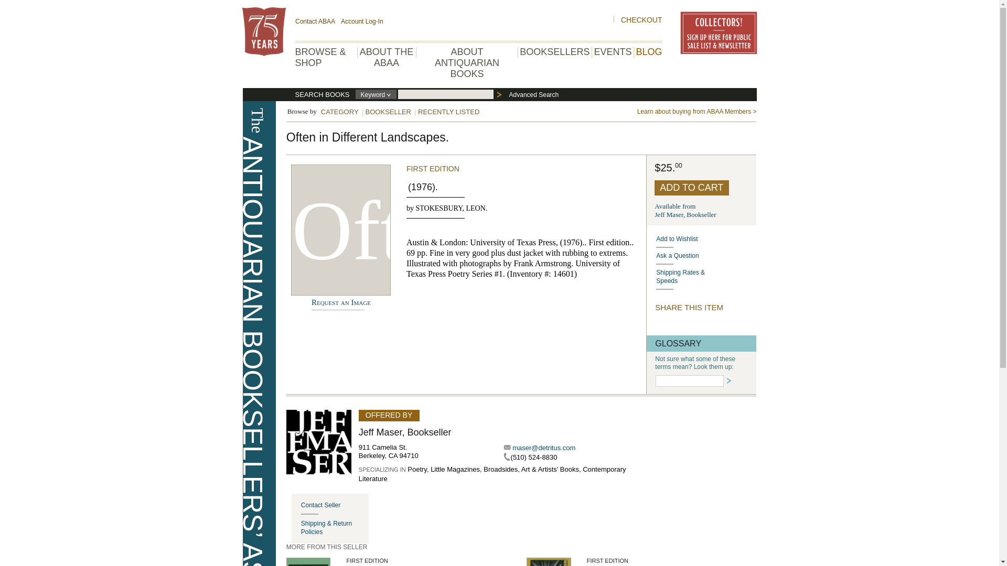 This screenshot has width=1007, height=566. Describe the element at coordinates (335, 505) in the screenshot. I see `Ask a Question` at that location.